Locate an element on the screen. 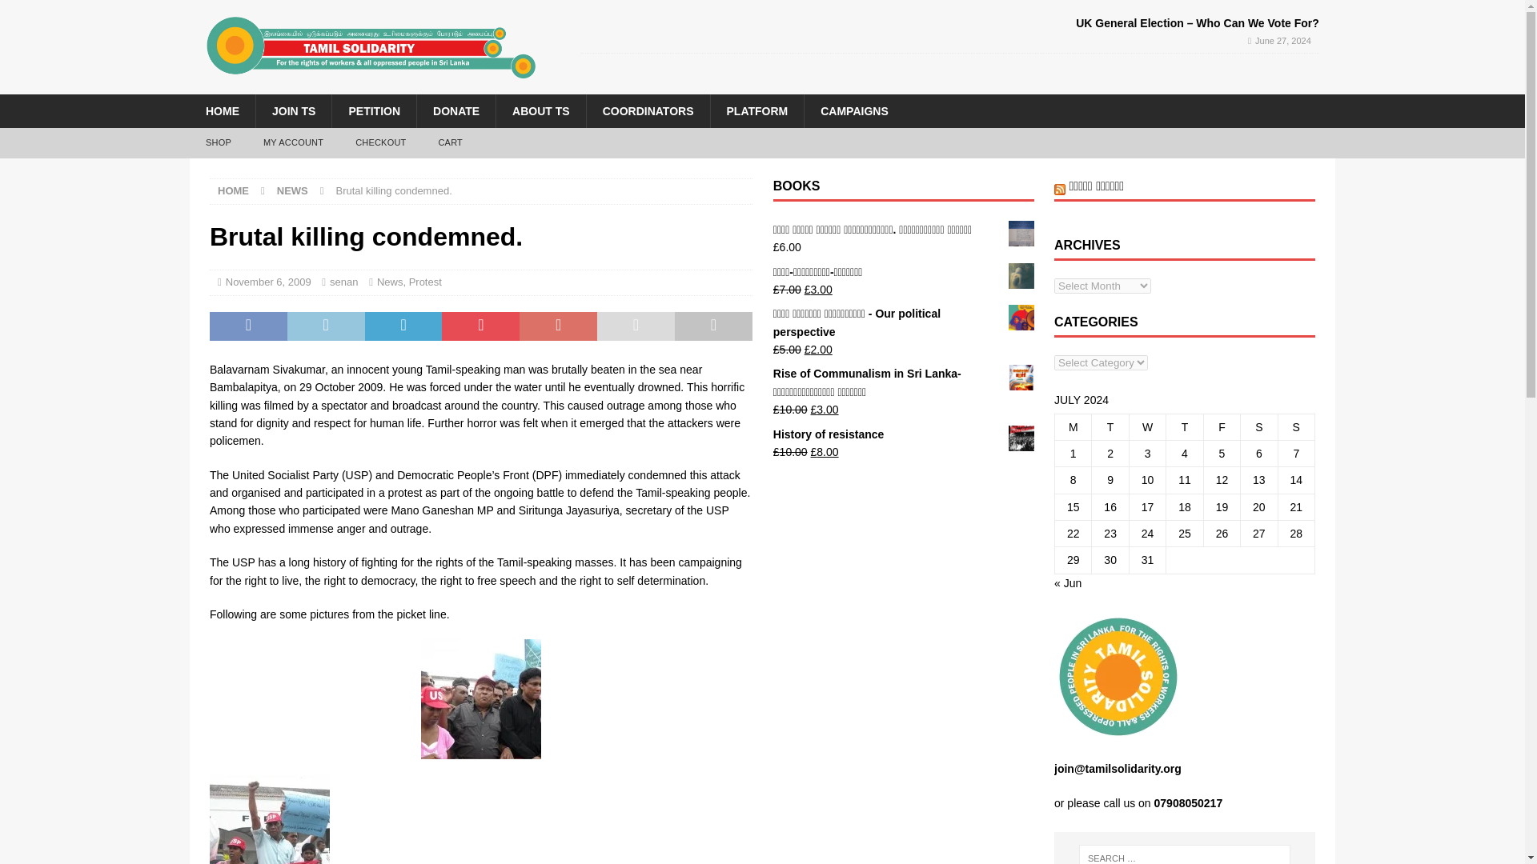 The height and width of the screenshot is (864, 1537). HOME is located at coordinates (234, 190).